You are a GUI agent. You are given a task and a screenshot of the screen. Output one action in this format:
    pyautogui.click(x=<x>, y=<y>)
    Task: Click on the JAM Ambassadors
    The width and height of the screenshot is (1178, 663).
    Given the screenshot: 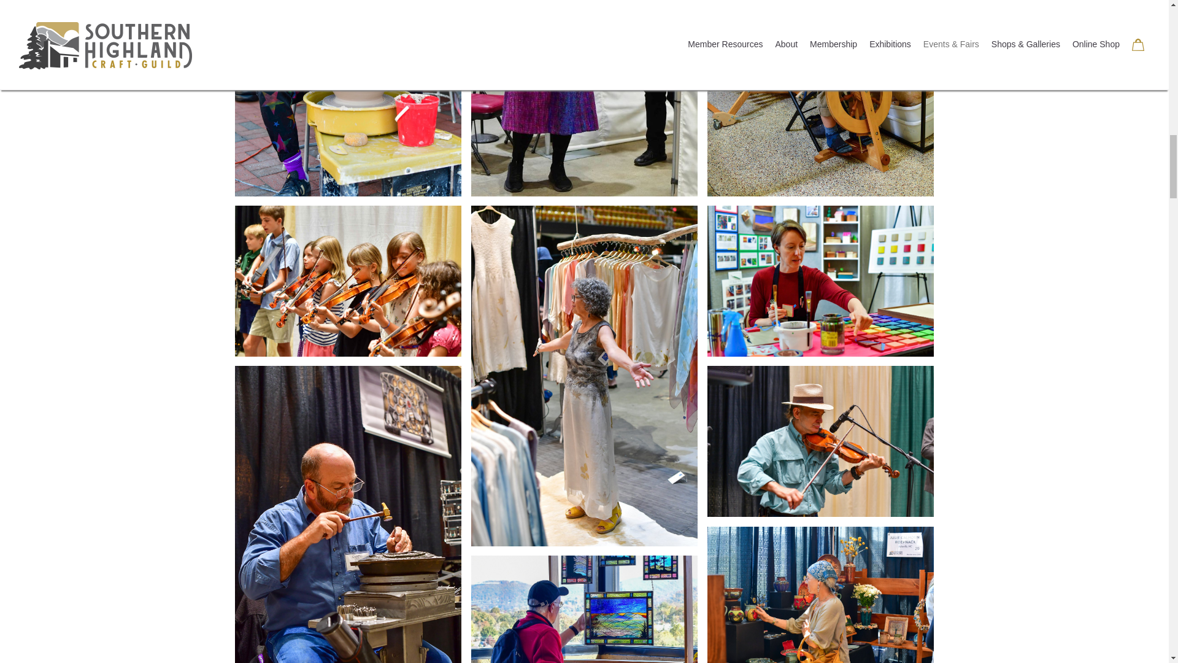 What is the action you would take?
    pyautogui.click(x=348, y=281)
    